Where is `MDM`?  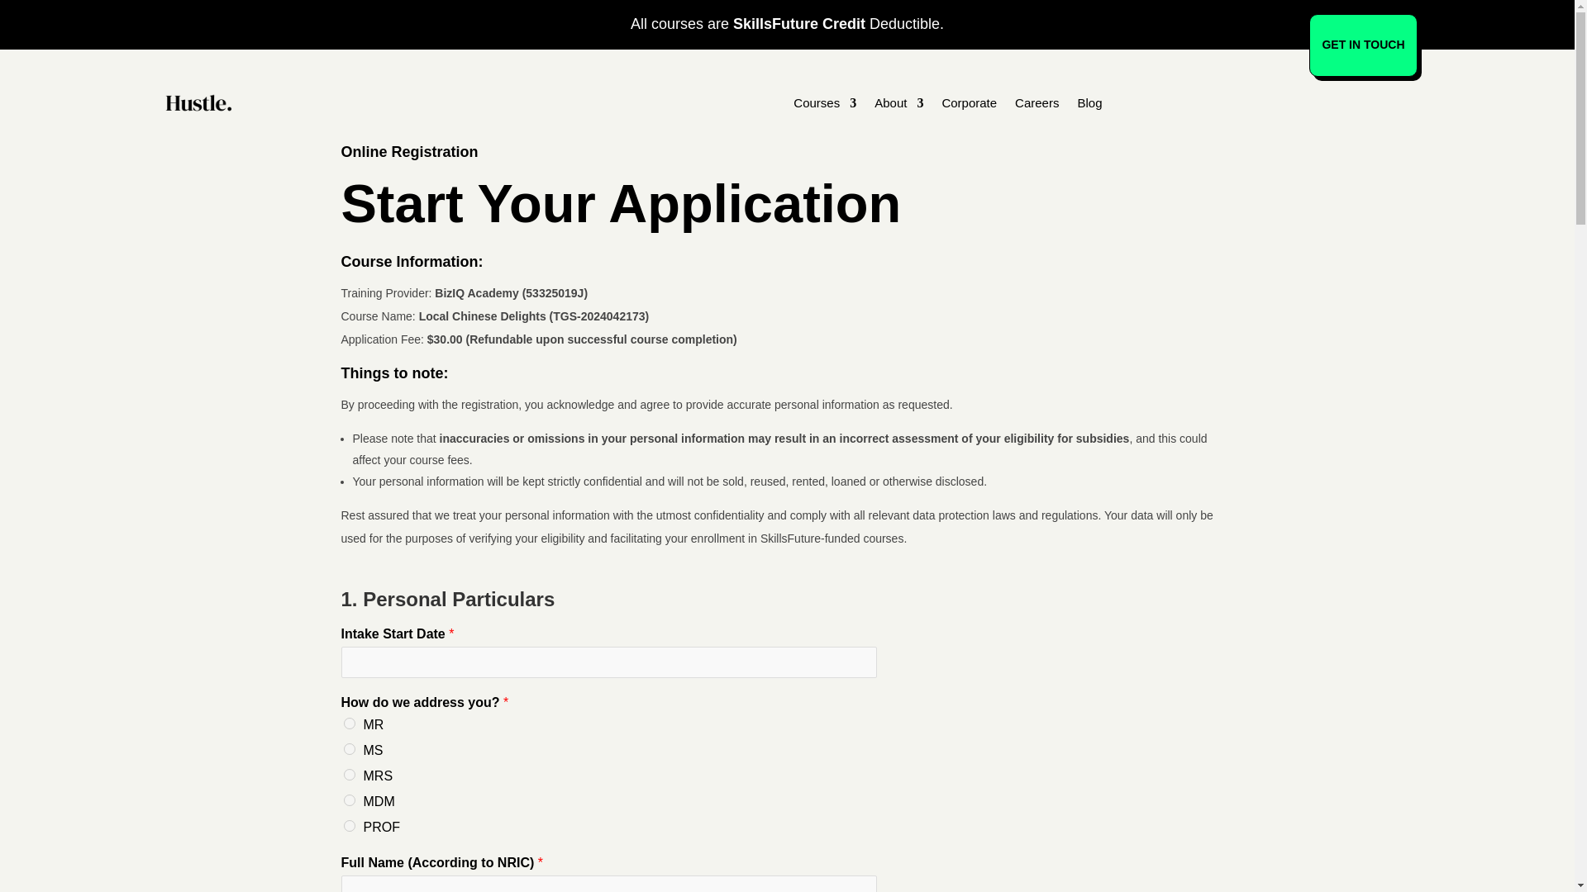 MDM is located at coordinates (350, 800).